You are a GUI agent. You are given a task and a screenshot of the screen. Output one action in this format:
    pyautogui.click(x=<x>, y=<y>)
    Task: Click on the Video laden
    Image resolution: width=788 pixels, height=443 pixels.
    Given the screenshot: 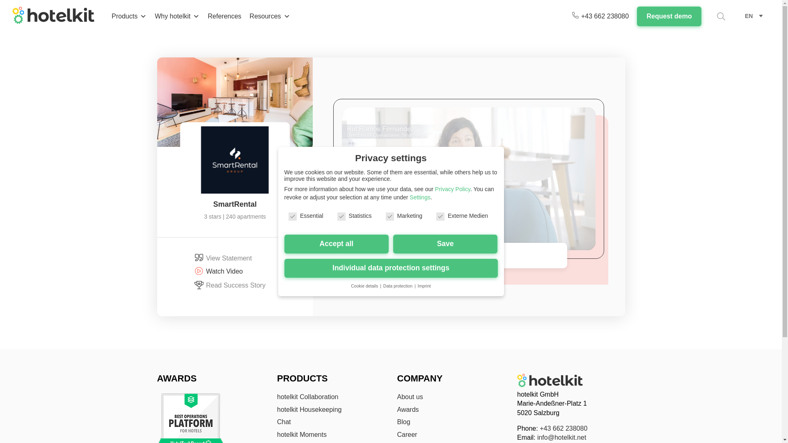 What is the action you would take?
    pyautogui.click(x=469, y=182)
    